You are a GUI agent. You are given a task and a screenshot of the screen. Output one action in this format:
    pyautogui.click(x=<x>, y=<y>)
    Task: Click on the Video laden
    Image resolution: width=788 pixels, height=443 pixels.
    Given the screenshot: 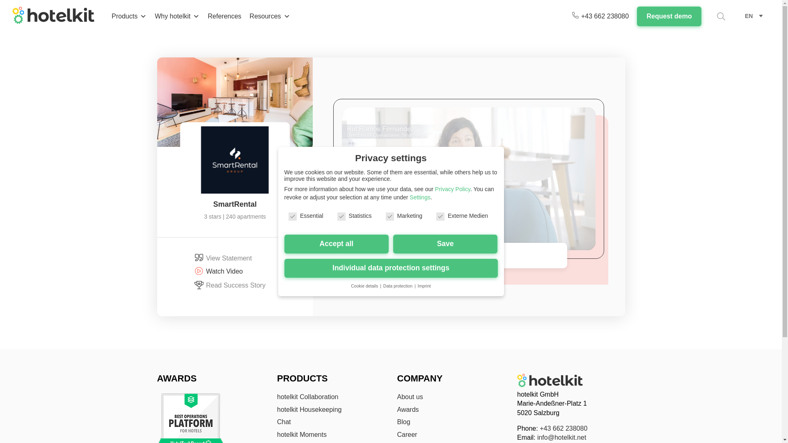 What is the action you would take?
    pyautogui.click(x=469, y=182)
    